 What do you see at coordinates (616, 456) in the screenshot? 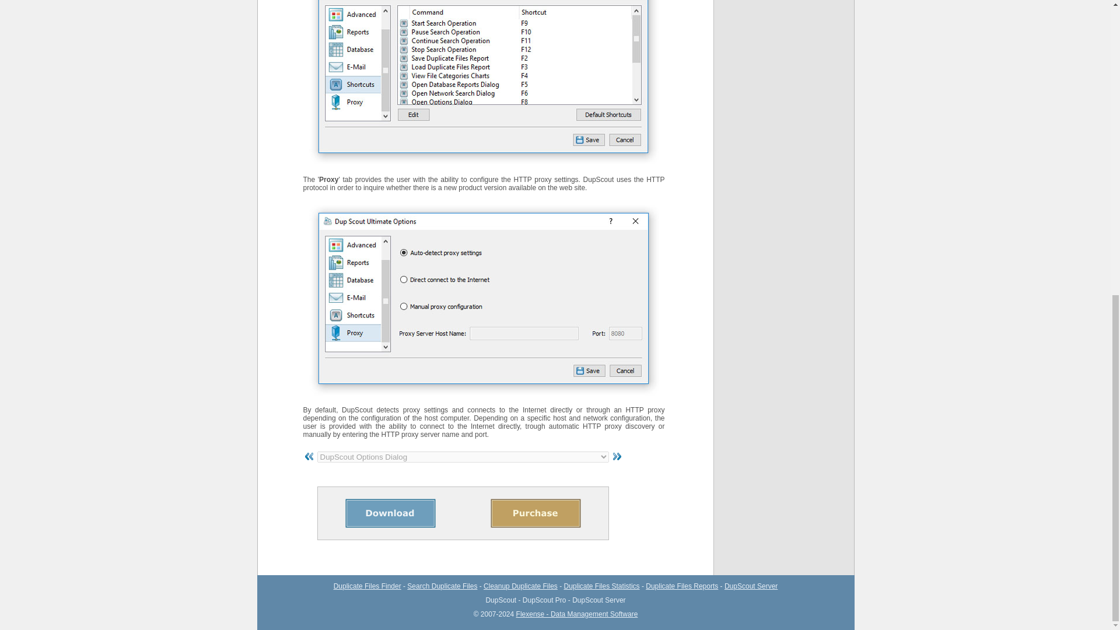
I see `Next Page` at bounding box center [616, 456].